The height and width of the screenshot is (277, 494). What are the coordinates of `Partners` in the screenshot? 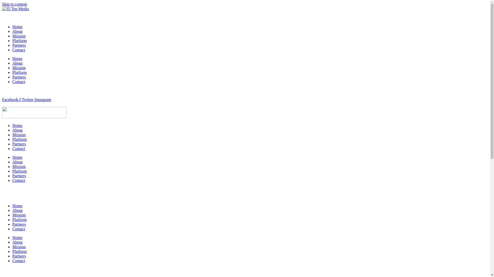 It's located at (19, 176).